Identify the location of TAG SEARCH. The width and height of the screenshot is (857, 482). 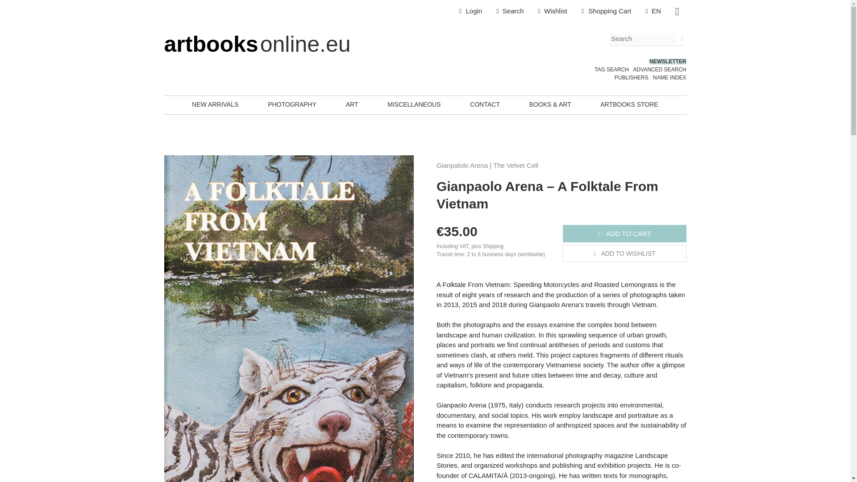
(612, 70).